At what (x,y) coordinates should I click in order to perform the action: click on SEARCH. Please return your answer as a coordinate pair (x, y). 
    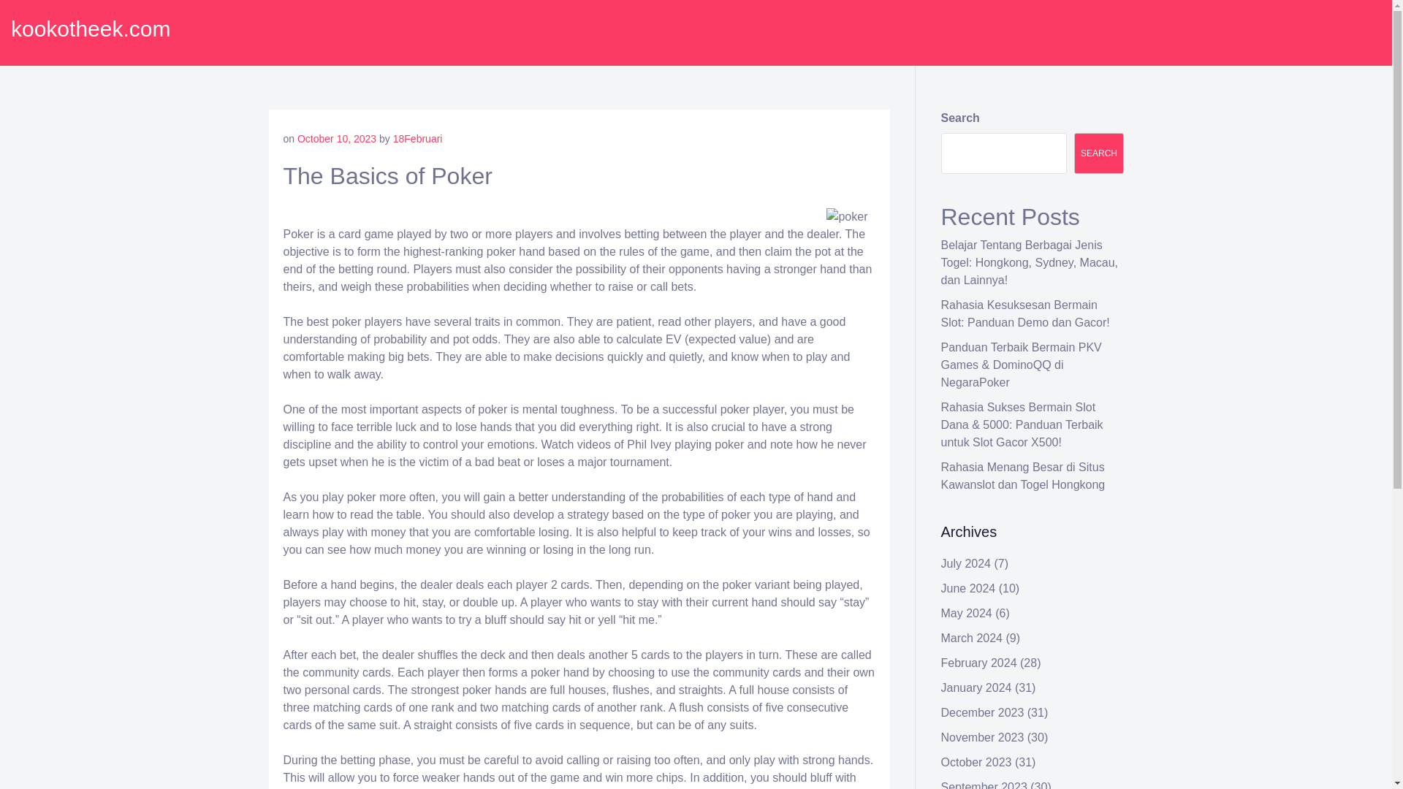
    Looking at the image, I should click on (1099, 153).